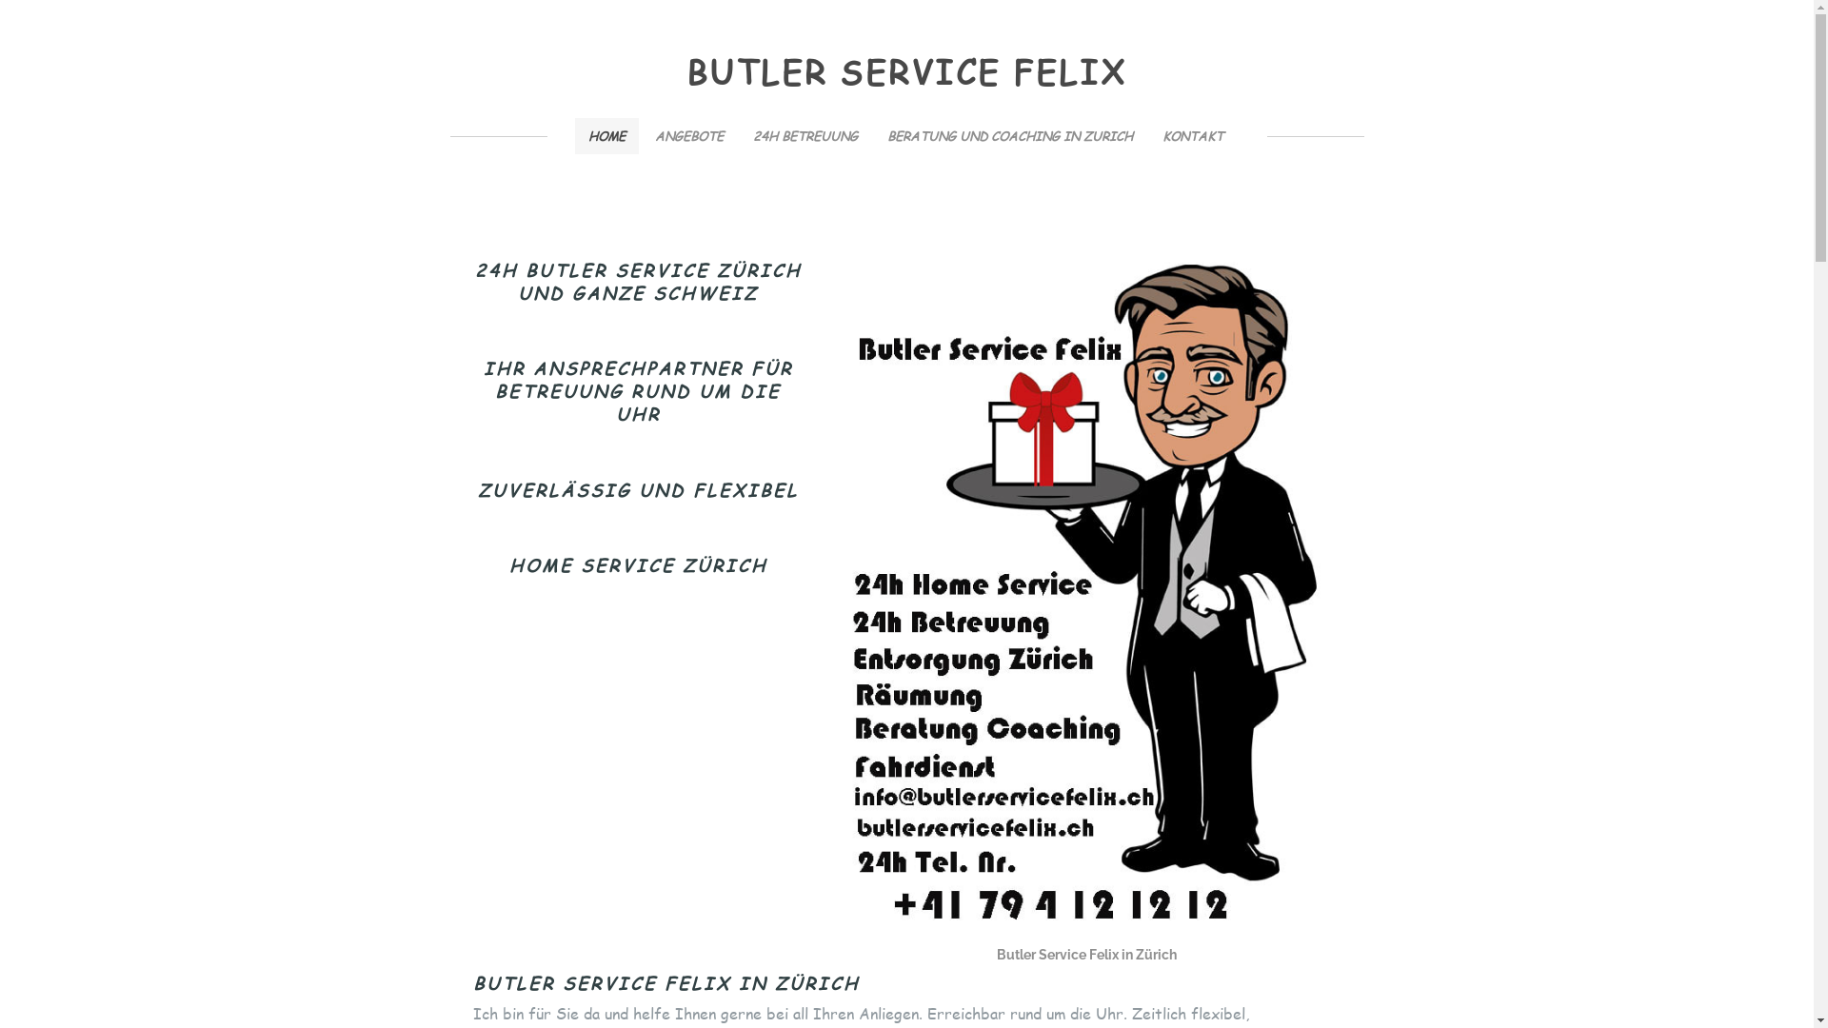 This screenshot has width=1828, height=1028. Describe the element at coordinates (607, 136) in the screenshot. I see `HOME` at that location.